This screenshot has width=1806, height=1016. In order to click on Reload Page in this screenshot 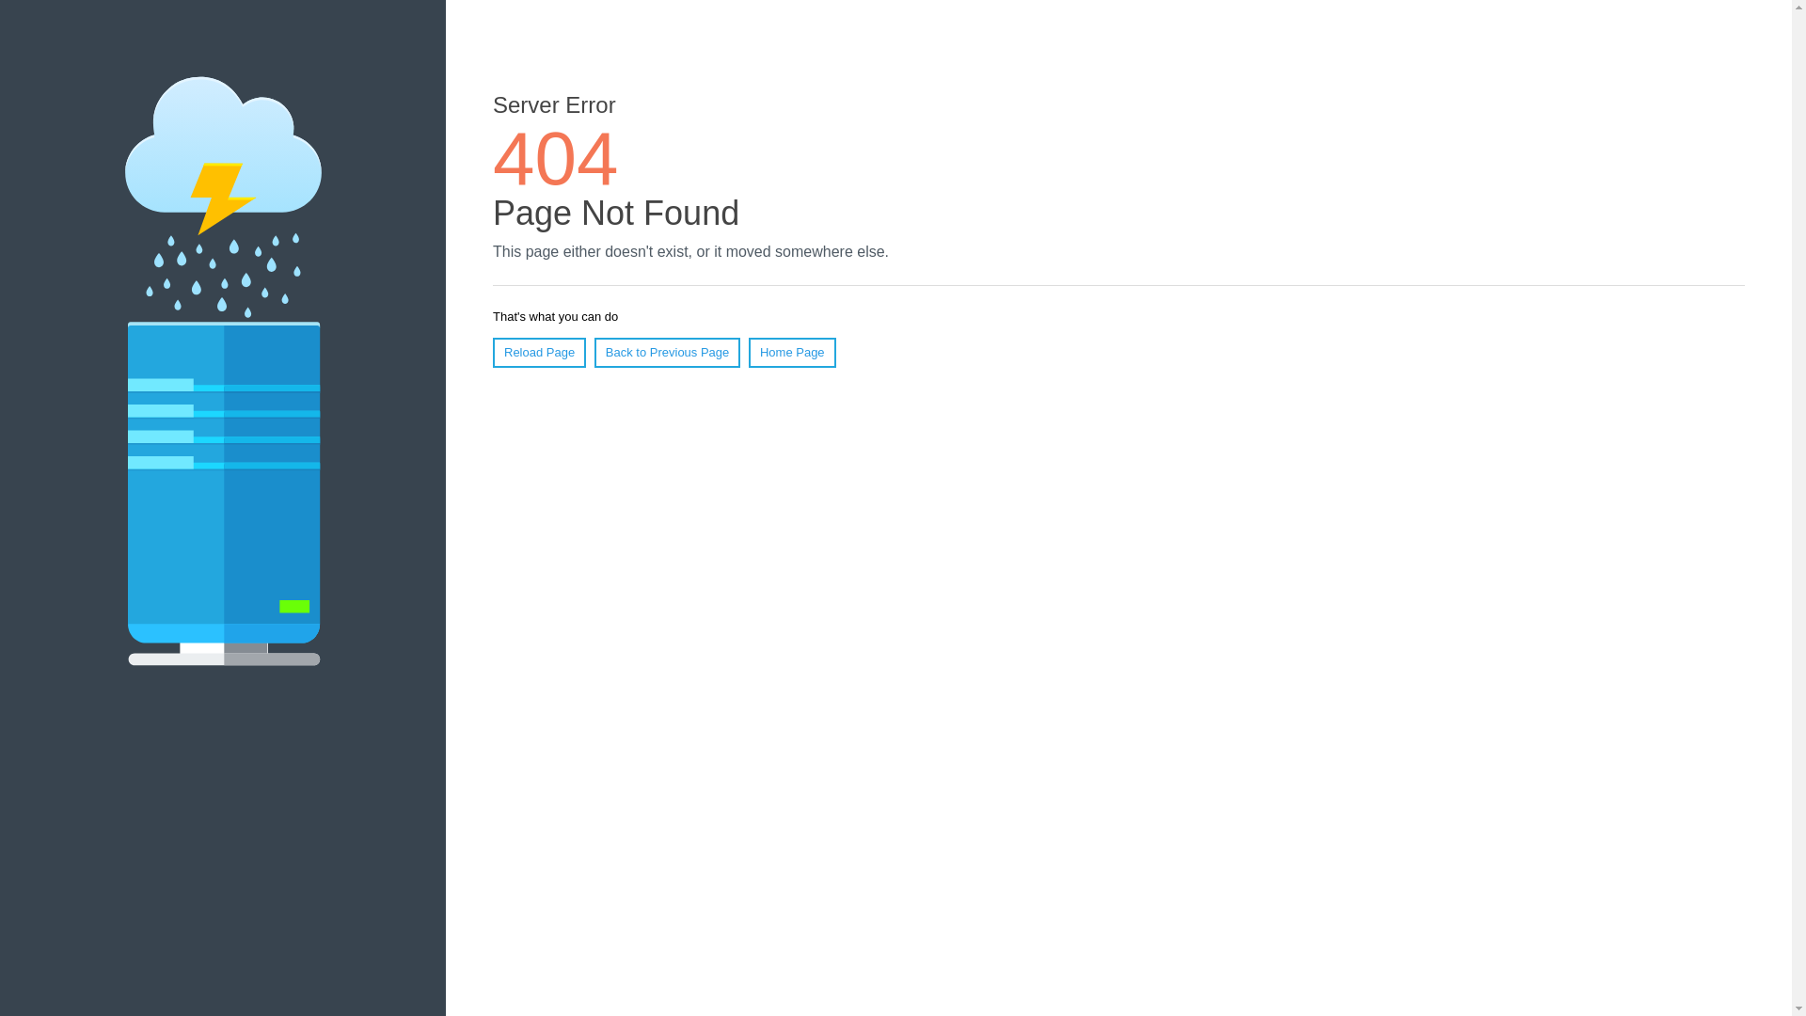, I will do `click(540, 353)`.